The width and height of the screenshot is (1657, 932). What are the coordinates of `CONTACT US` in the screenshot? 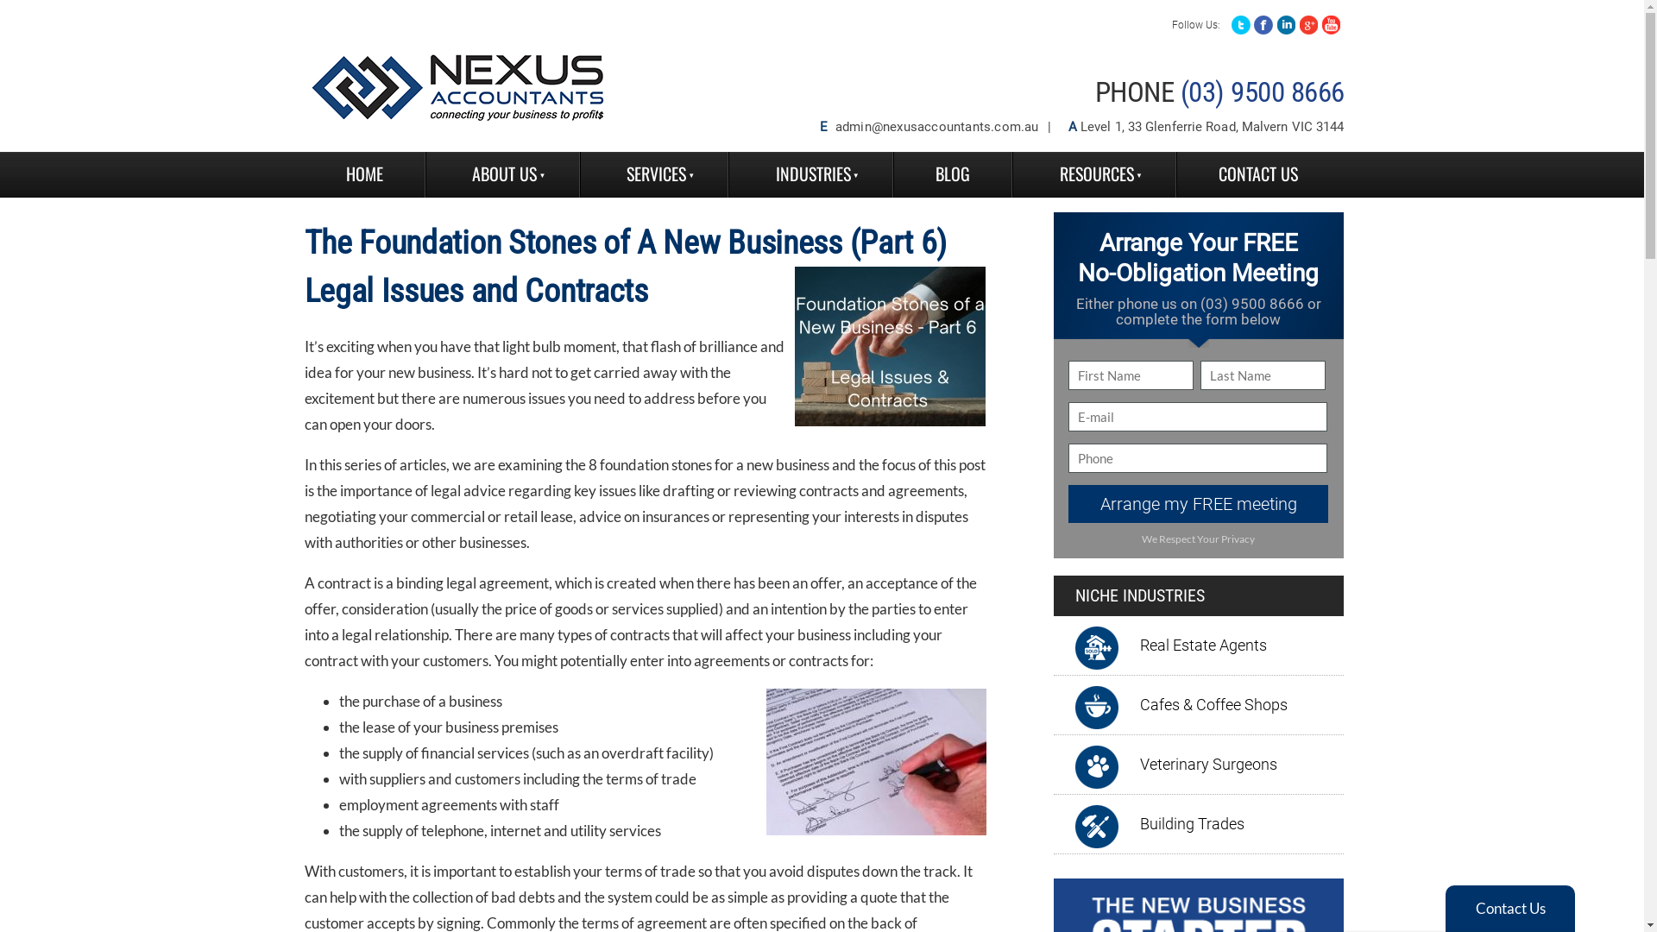 It's located at (1258, 174).